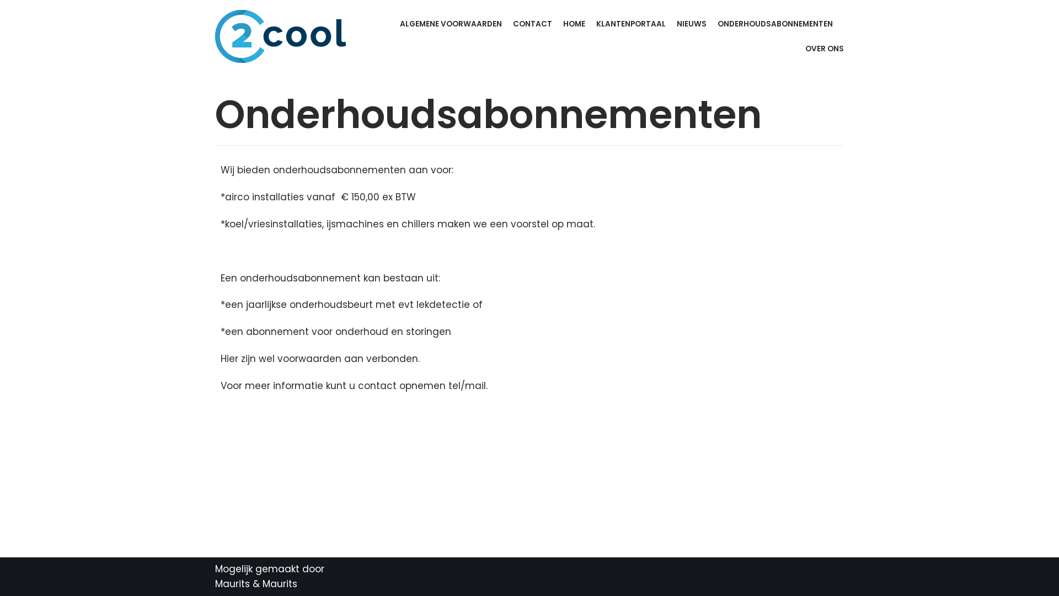  I want to click on OVER ONS, so click(825, 49).